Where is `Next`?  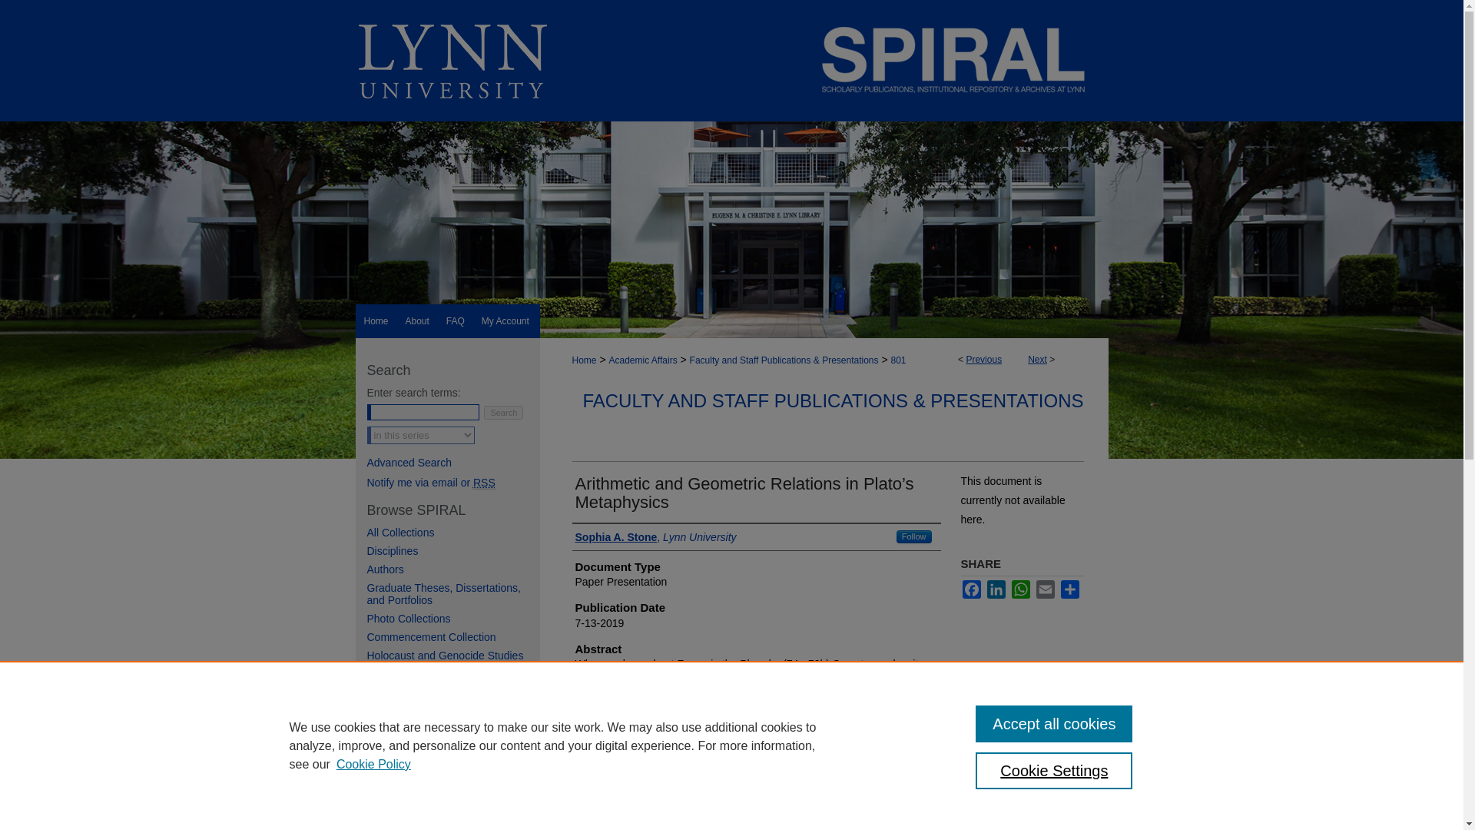
Next is located at coordinates (1037, 360).